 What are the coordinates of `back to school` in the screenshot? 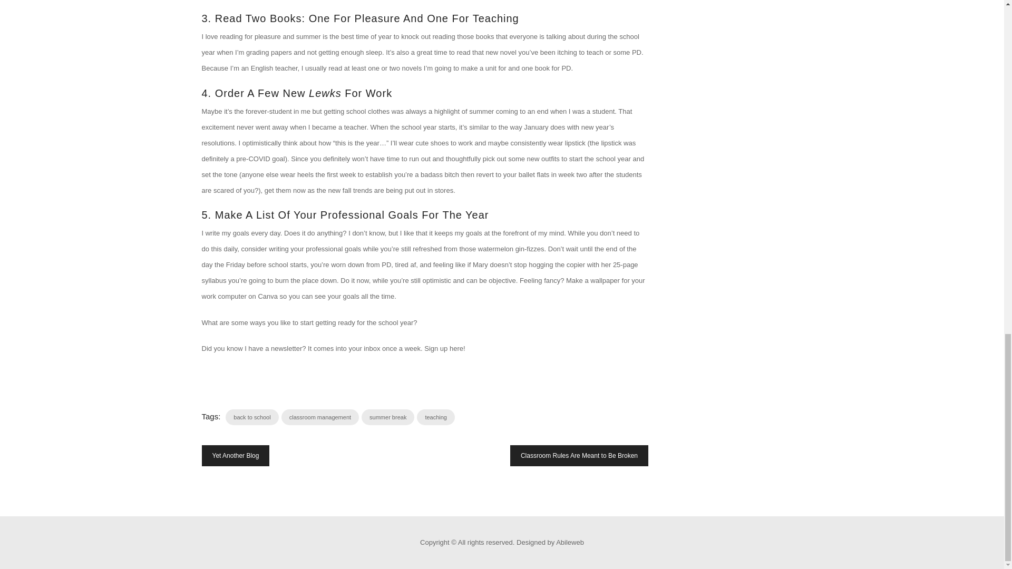 It's located at (252, 417).